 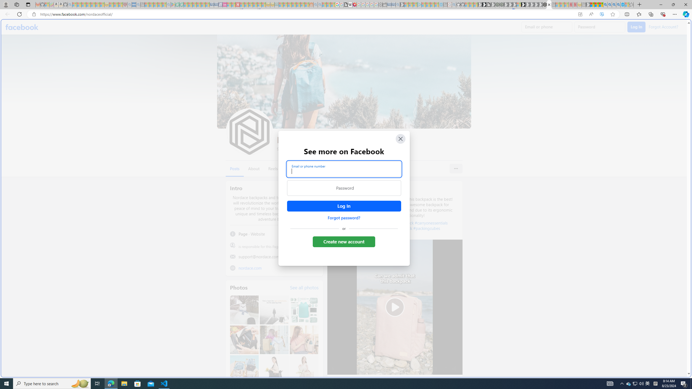 What do you see at coordinates (246, 5) in the screenshot?
I see `14 Common Myths Debunked By Scientific Facts - Sleeping` at bounding box center [246, 5].